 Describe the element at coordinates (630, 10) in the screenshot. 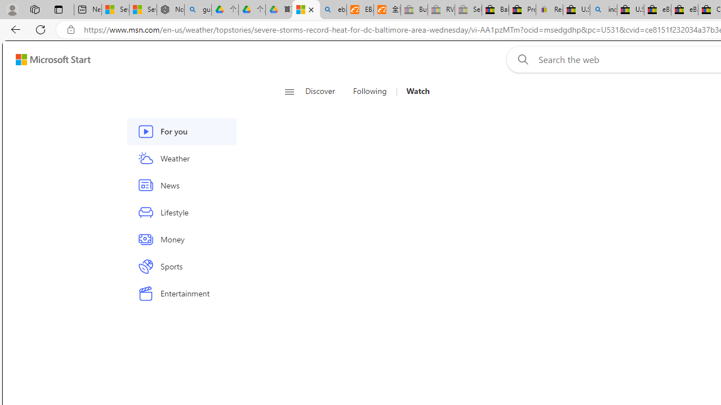

I see `U.S. State Privacy Disclosures - eBay Inc.` at that location.